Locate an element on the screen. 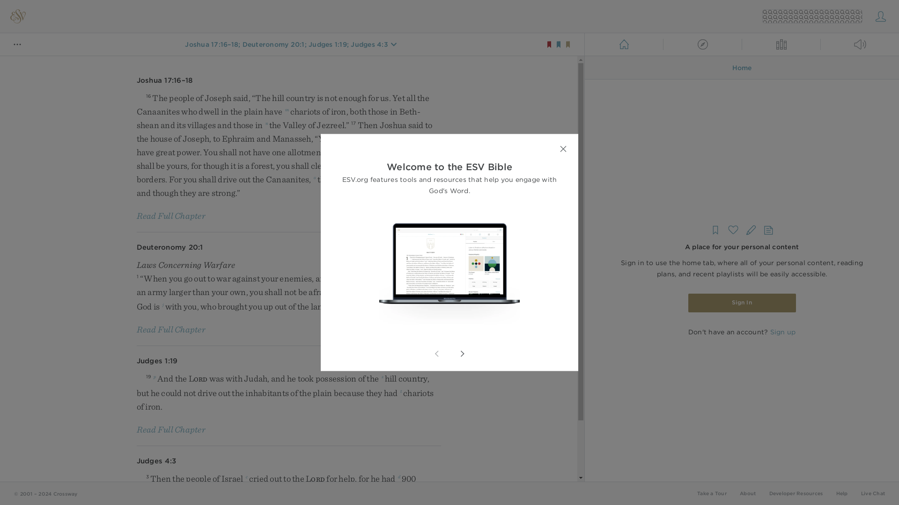  Sign up is located at coordinates (782, 332).